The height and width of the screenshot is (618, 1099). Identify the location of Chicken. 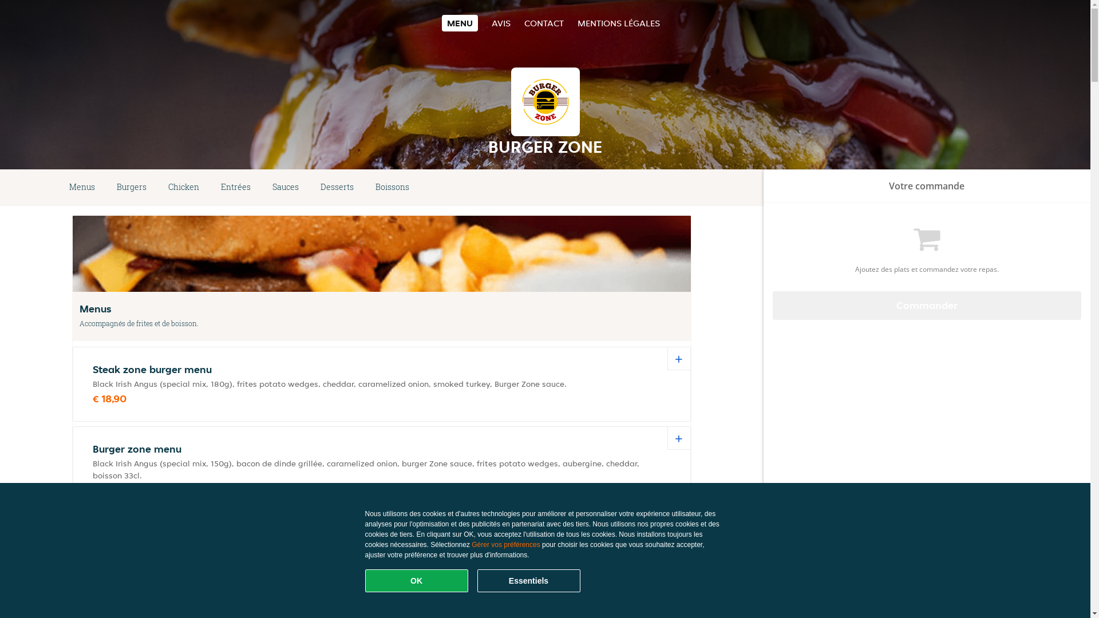
(184, 188).